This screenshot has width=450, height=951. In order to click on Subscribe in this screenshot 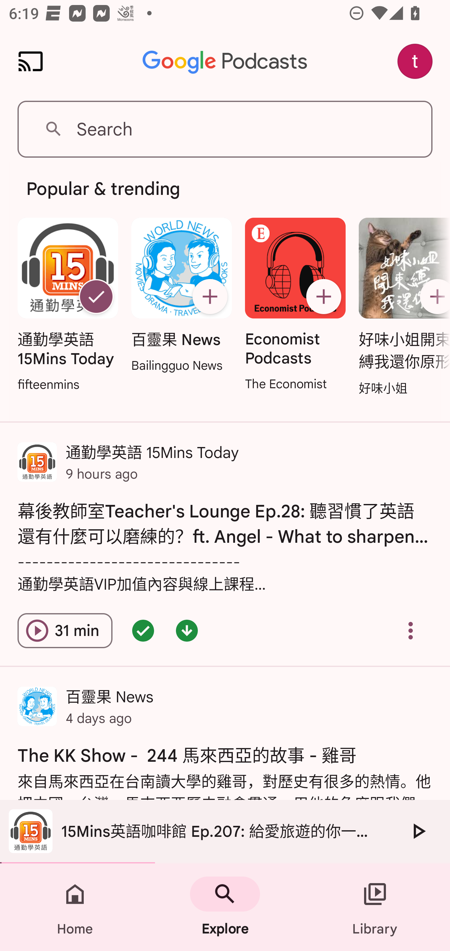, I will do `click(433, 297)`.